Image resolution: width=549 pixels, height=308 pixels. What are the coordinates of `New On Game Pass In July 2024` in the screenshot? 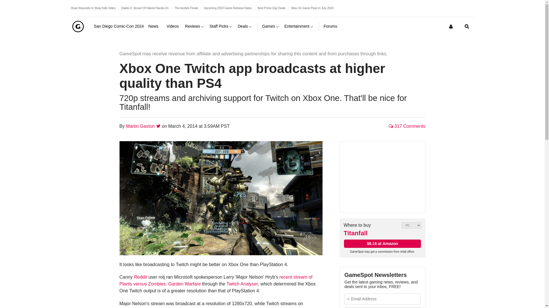 It's located at (313, 8).